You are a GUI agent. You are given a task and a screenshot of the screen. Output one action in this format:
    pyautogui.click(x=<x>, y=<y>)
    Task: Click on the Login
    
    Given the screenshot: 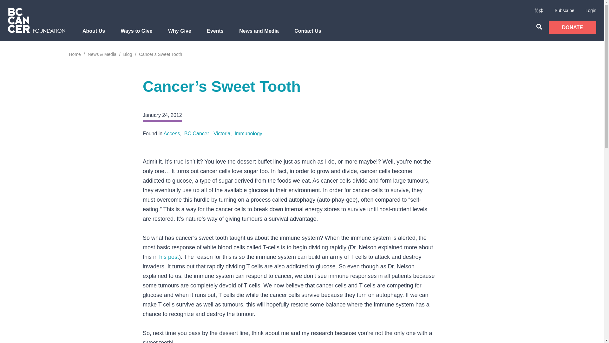 What is the action you would take?
    pyautogui.click(x=591, y=10)
    